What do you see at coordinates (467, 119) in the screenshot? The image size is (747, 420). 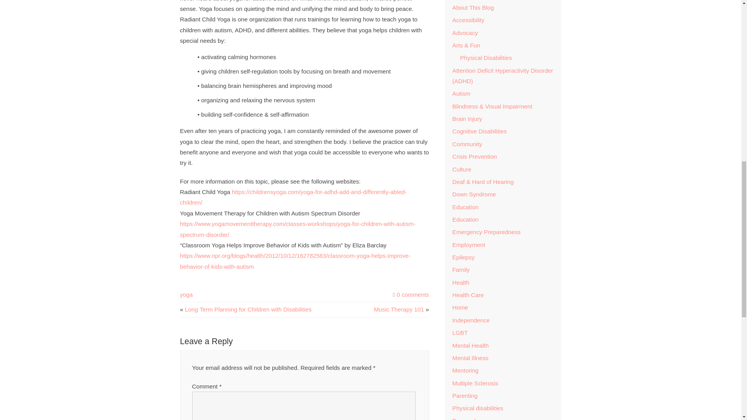 I see `Brain Injury` at bounding box center [467, 119].